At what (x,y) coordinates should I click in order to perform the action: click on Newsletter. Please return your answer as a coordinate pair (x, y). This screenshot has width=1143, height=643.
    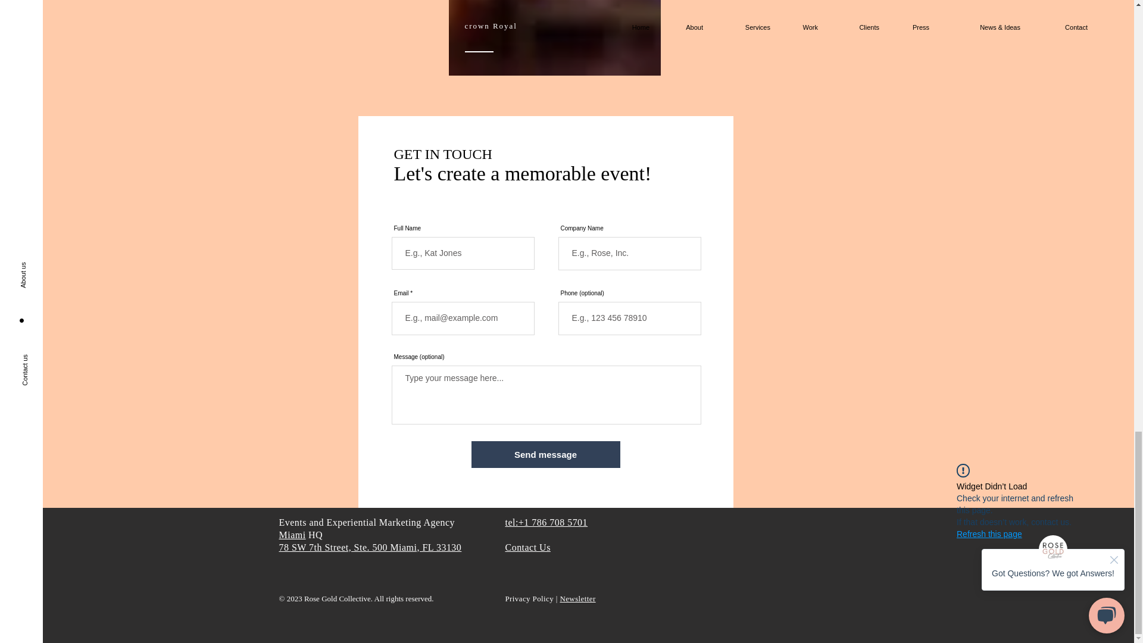
    Looking at the image, I should click on (577, 598).